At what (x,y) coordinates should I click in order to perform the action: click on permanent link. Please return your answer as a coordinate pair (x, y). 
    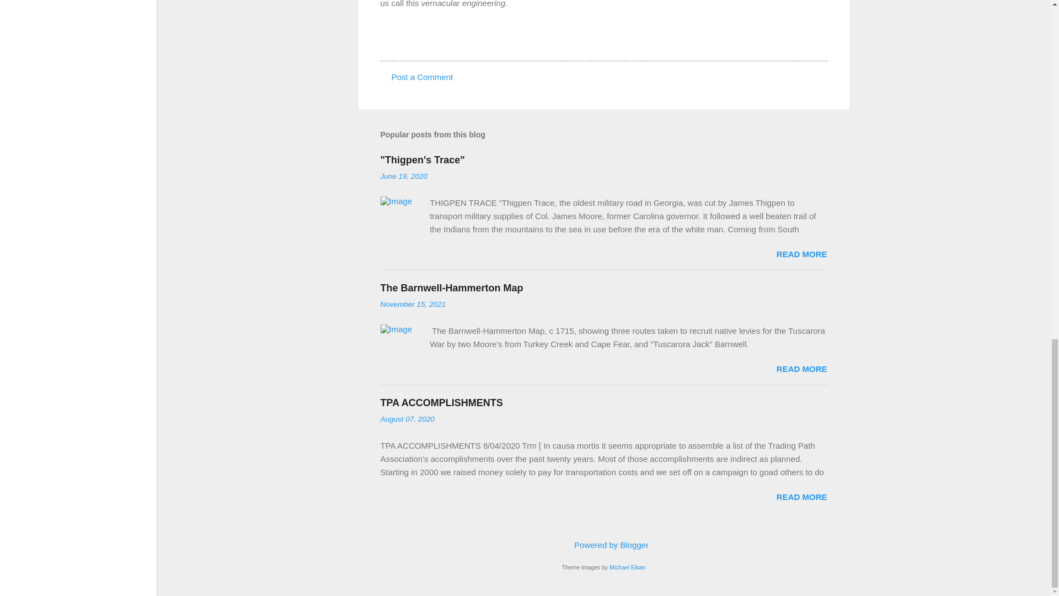
    Looking at the image, I should click on (404, 177).